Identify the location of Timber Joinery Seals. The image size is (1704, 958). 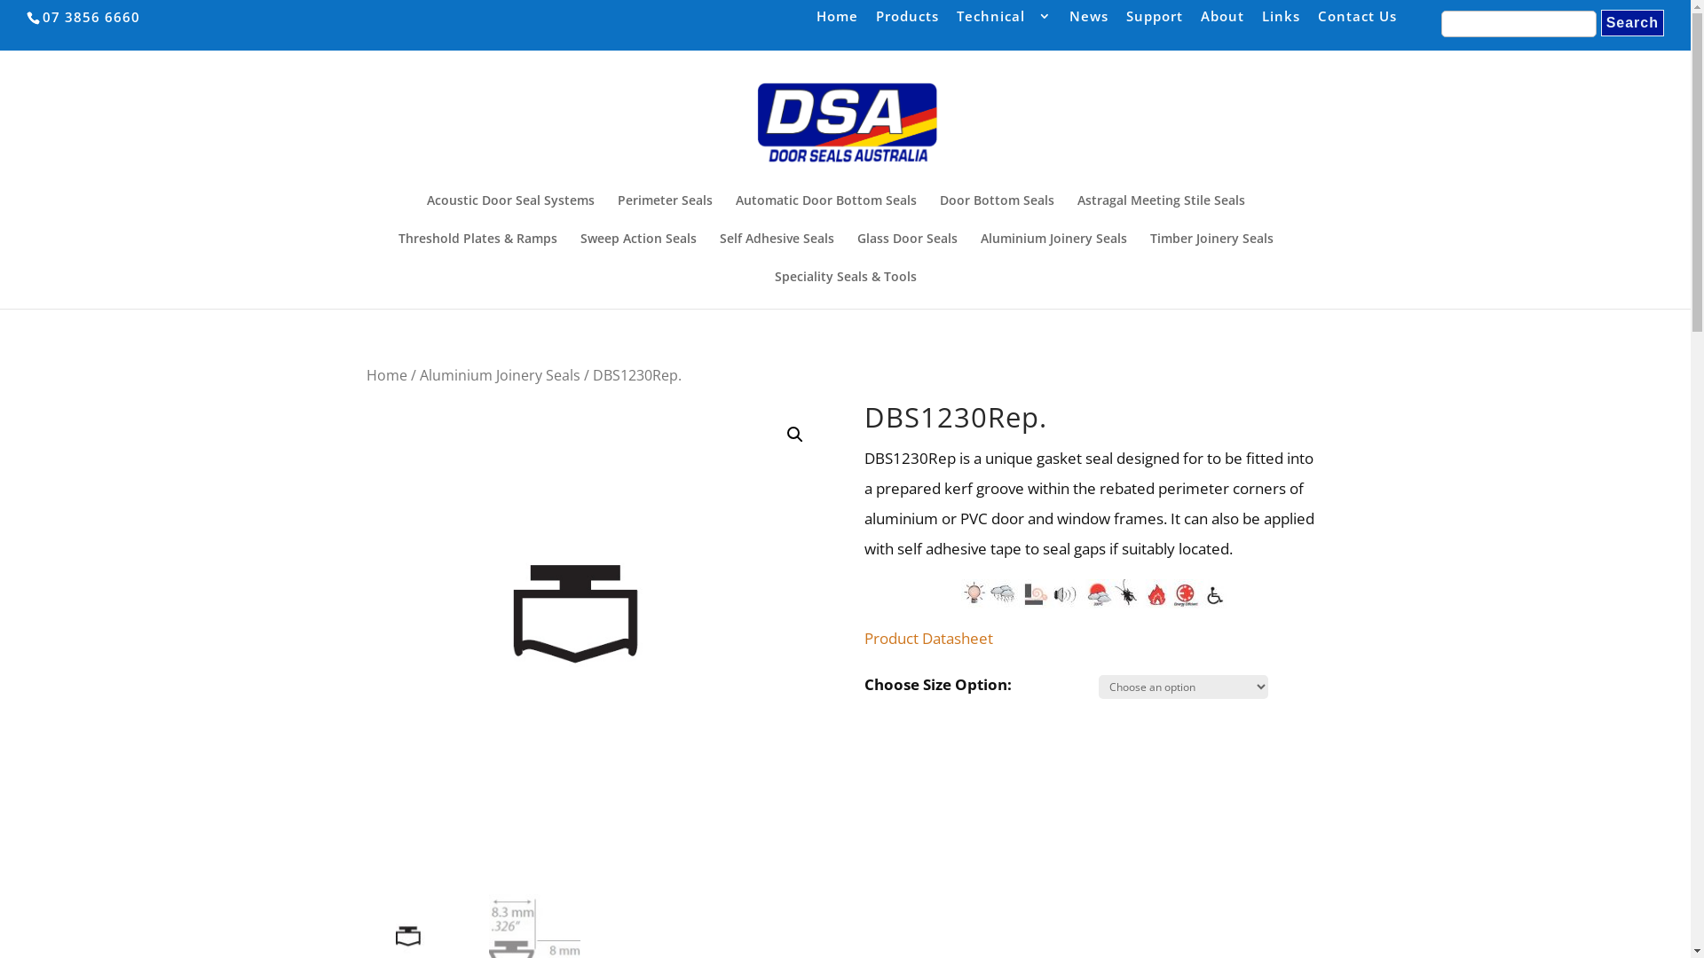
(1212, 252).